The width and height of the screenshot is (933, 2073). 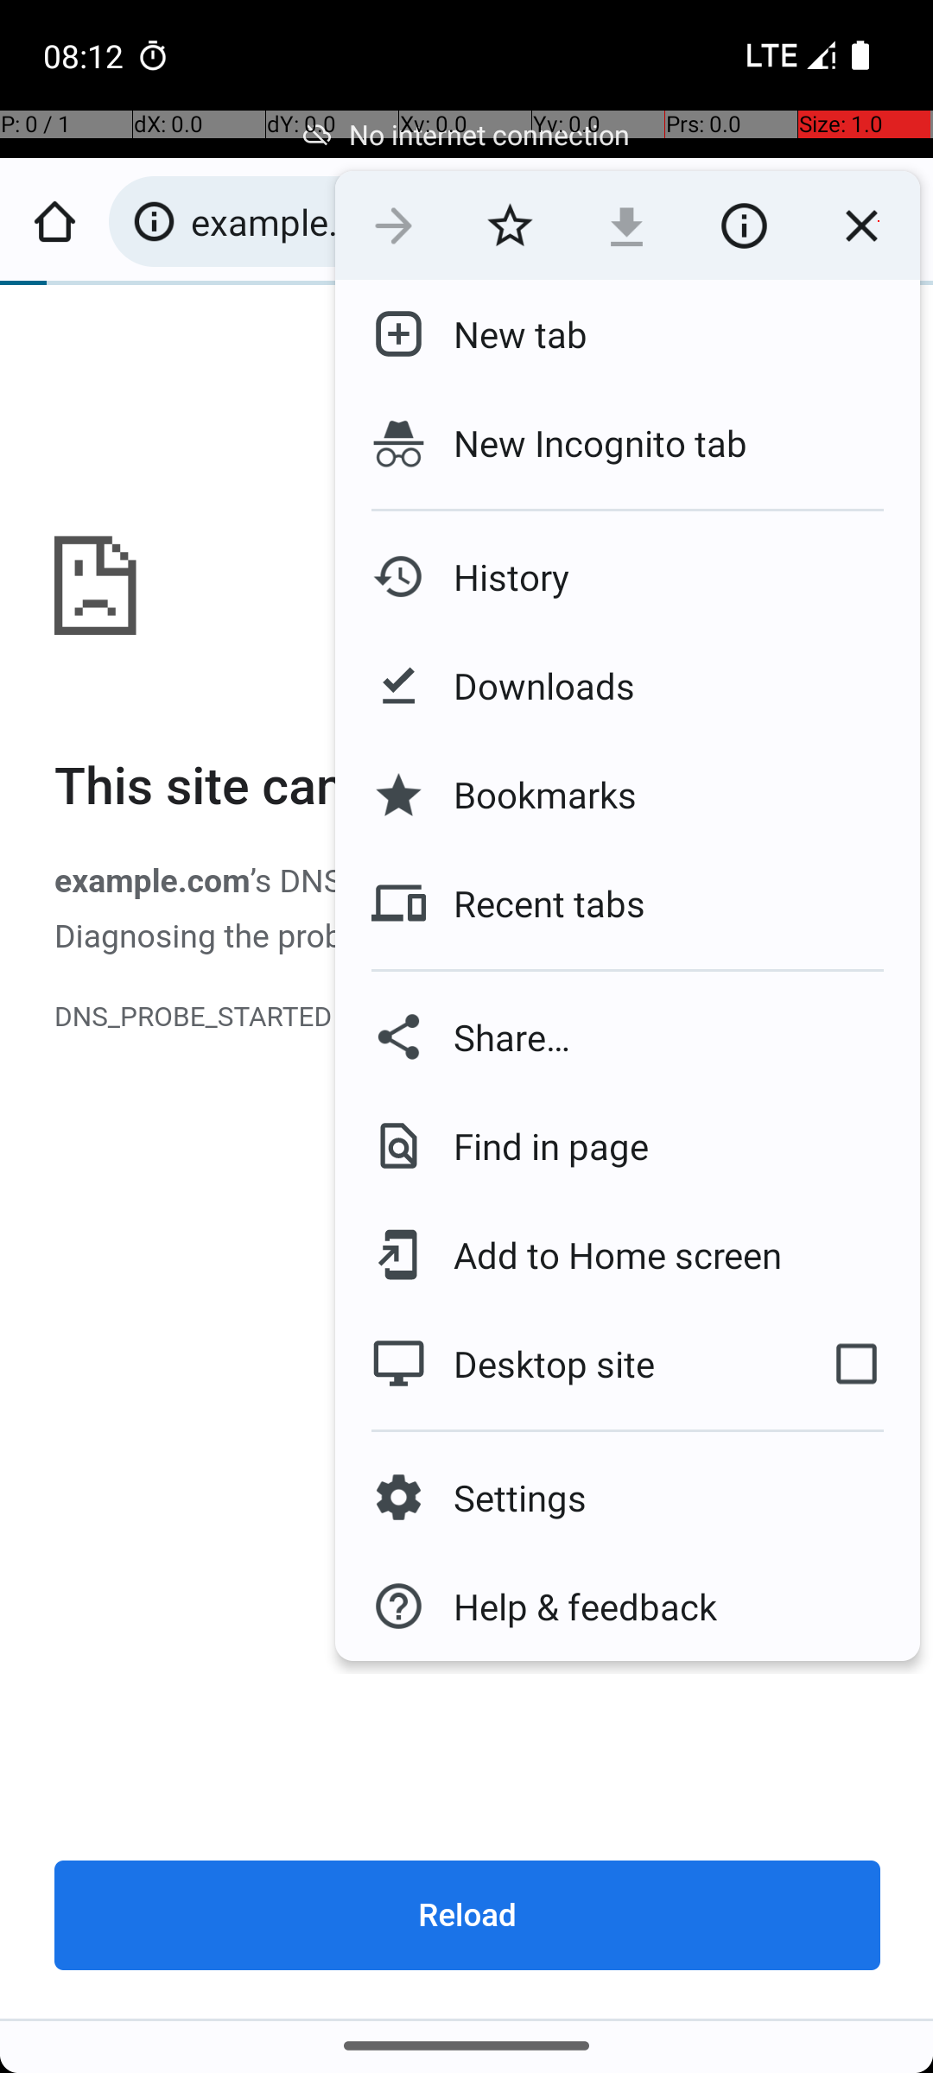 What do you see at coordinates (744, 225) in the screenshot?
I see `Page info` at bounding box center [744, 225].